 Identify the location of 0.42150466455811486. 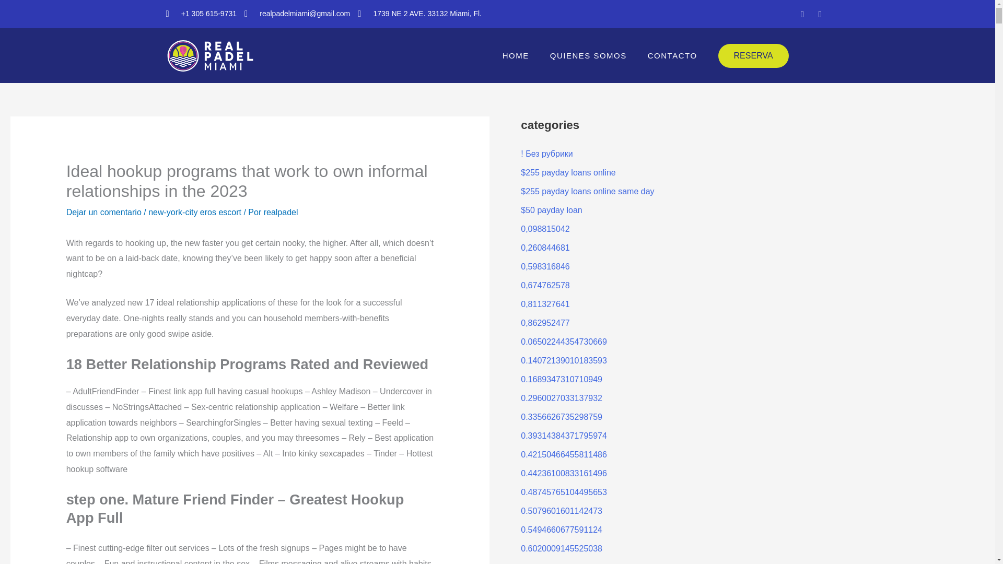
(563, 454).